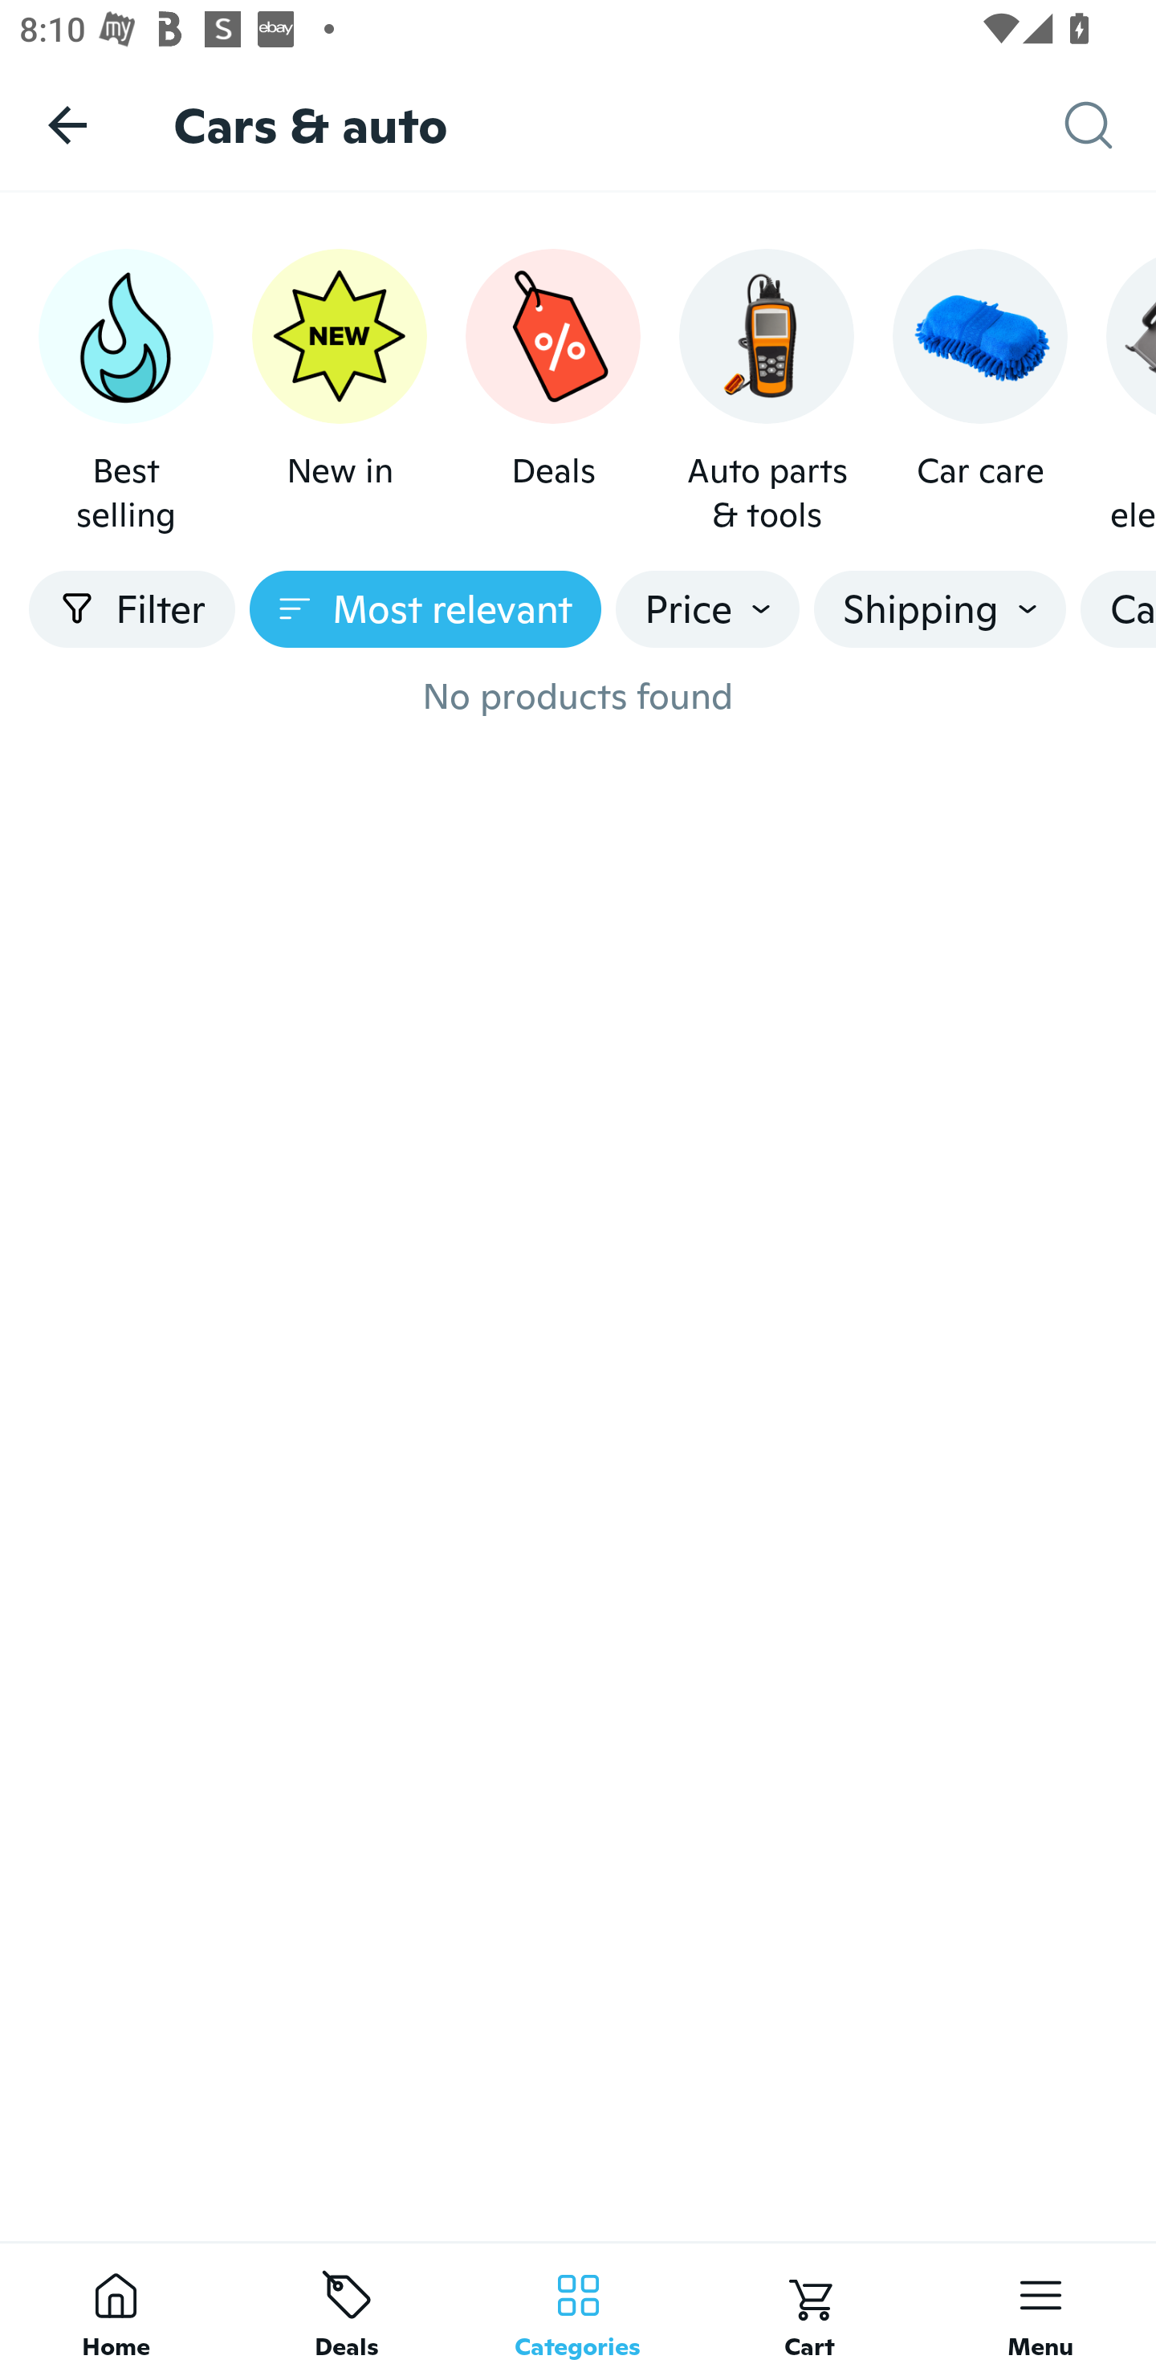 This screenshot has width=1156, height=2376. I want to click on Shipping, so click(939, 609).